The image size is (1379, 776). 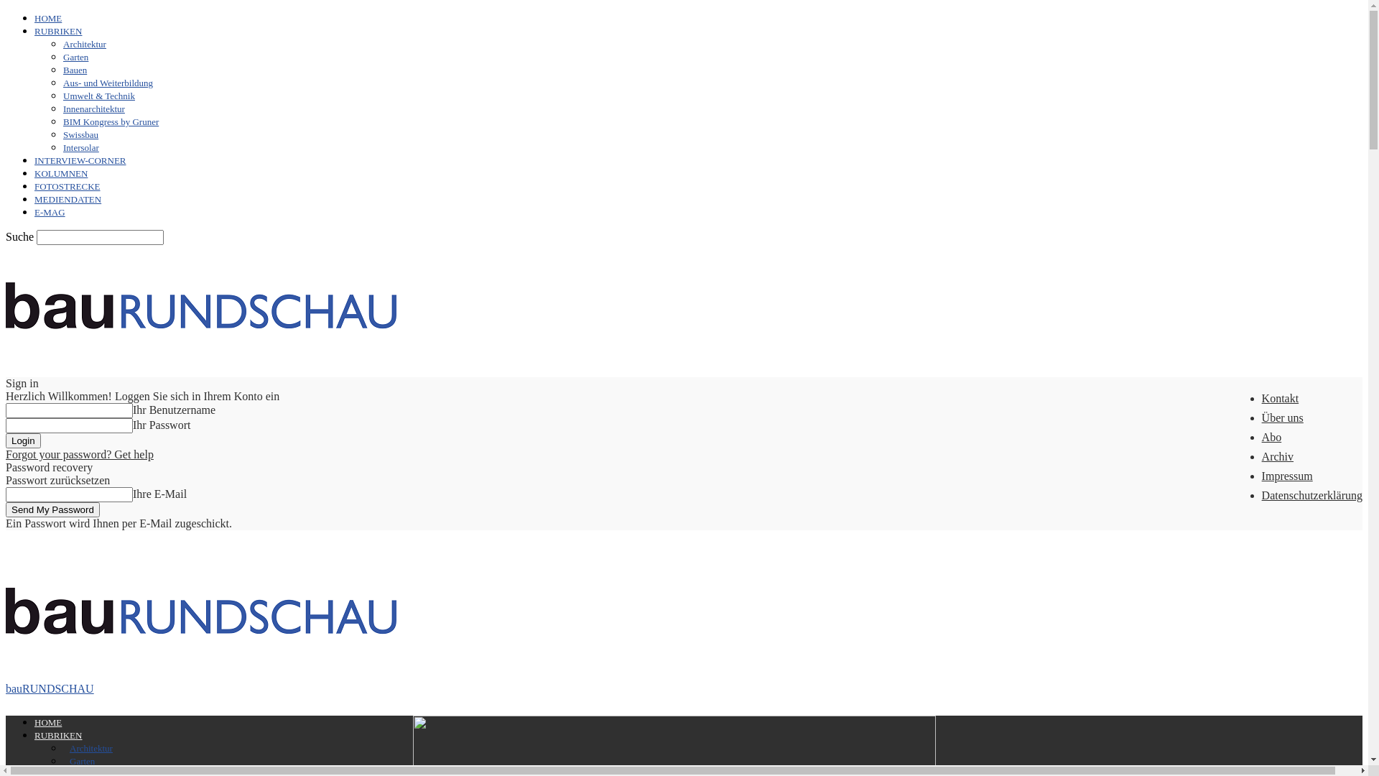 I want to click on Archiv, so click(x=1278, y=457).